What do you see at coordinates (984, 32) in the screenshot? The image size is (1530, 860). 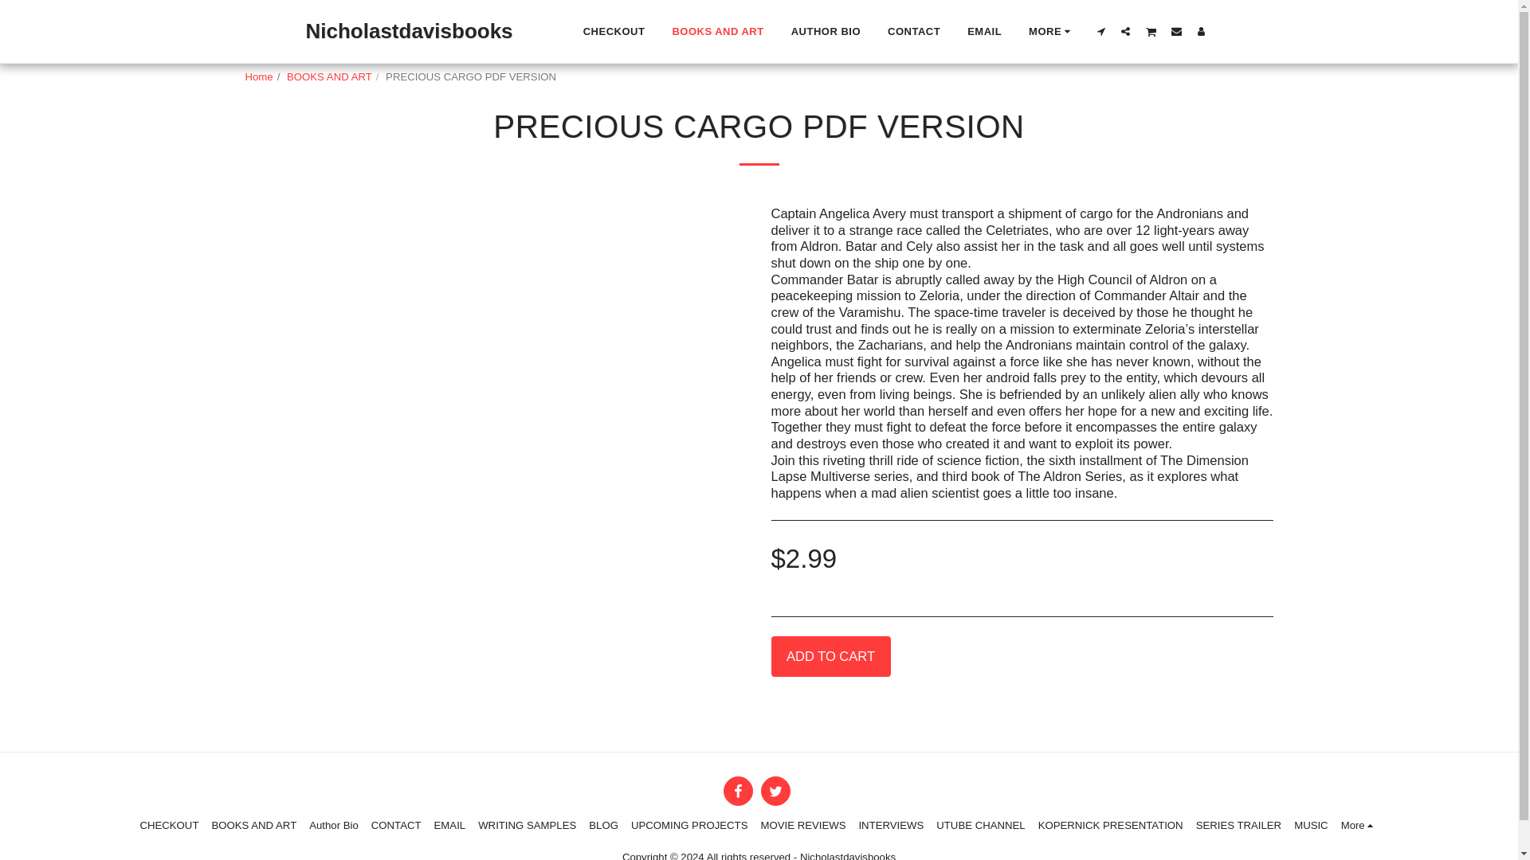 I see `EMAIL` at bounding box center [984, 32].